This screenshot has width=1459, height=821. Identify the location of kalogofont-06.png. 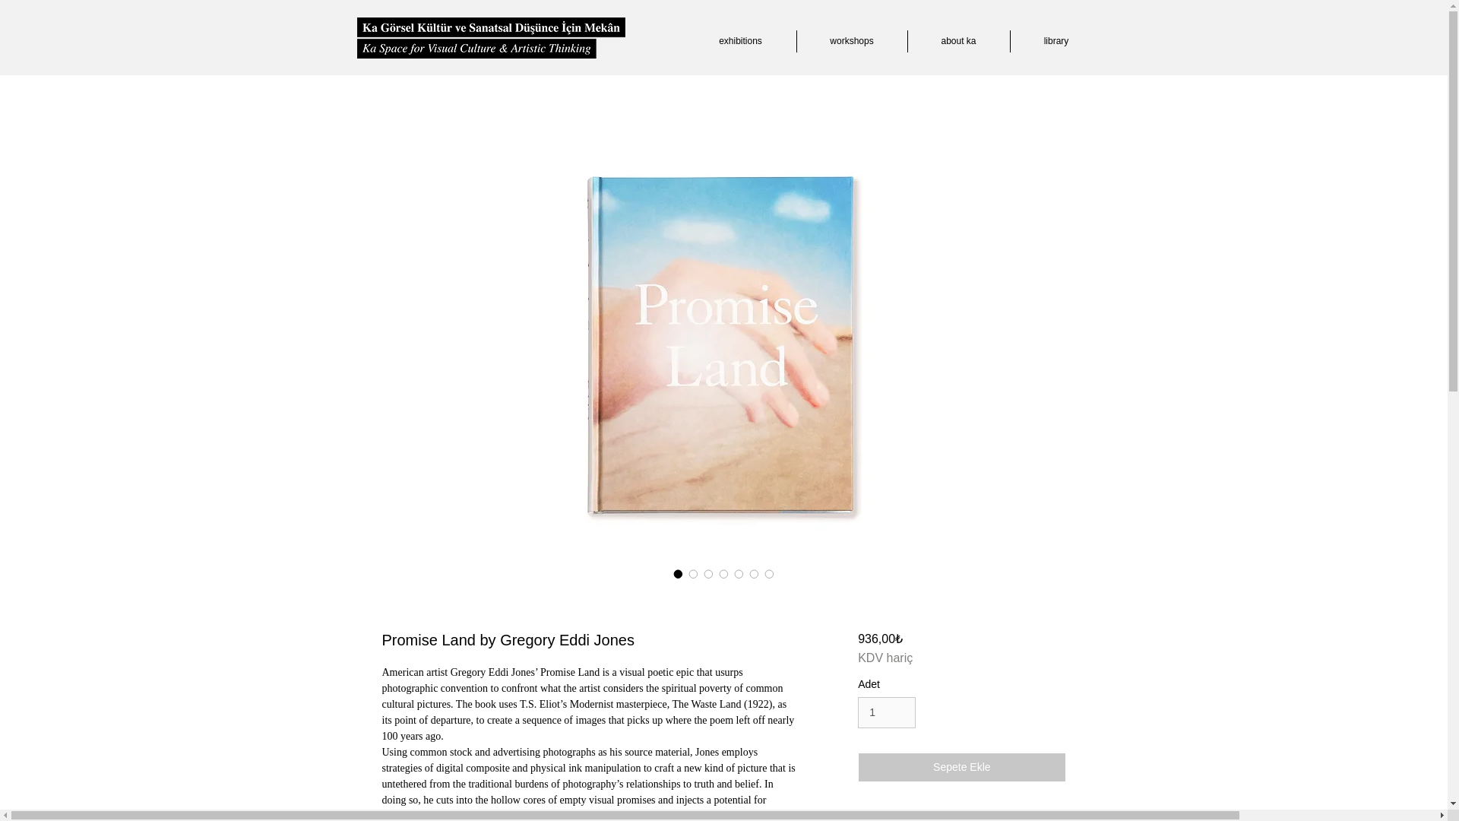
(491, 37).